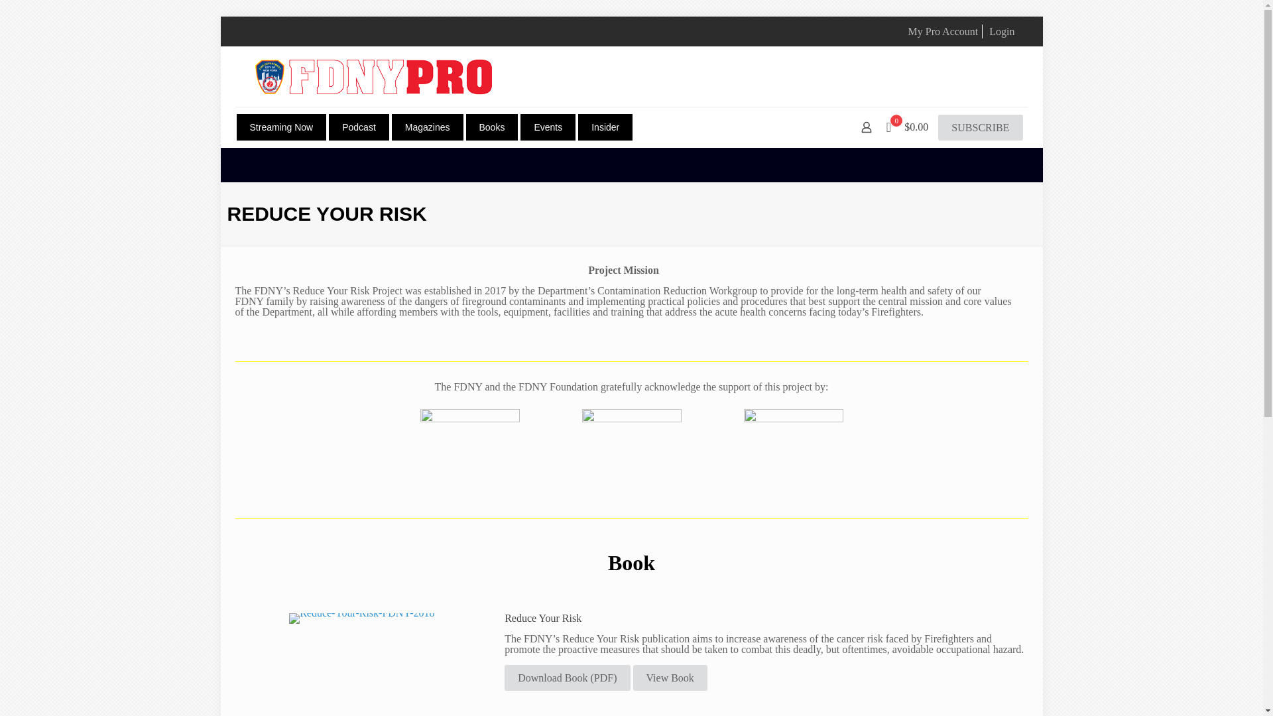 The image size is (1273, 716). What do you see at coordinates (943, 31) in the screenshot?
I see `My Pro Account` at bounding box center [943, 31].